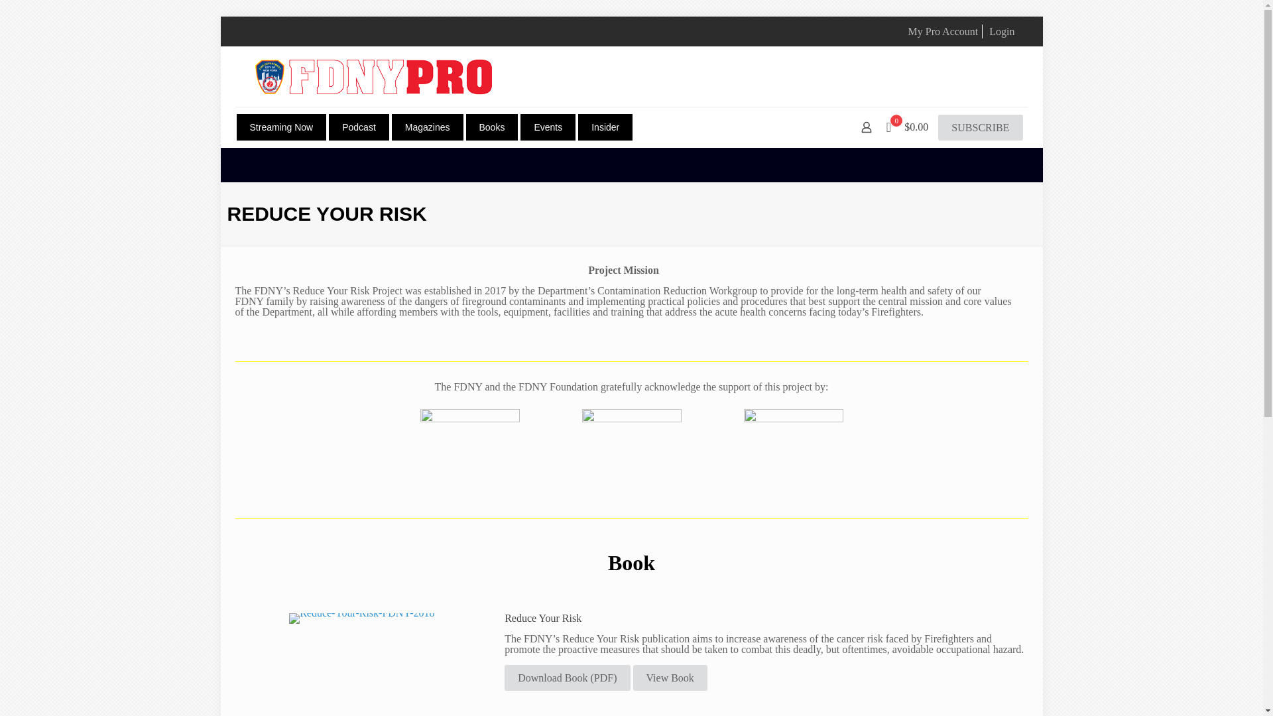 The image size is (1273, 716). What do you see at coordinates (943, 31) in the screenshot?
I see `My Pro Account` at bounding box center [943, 31].